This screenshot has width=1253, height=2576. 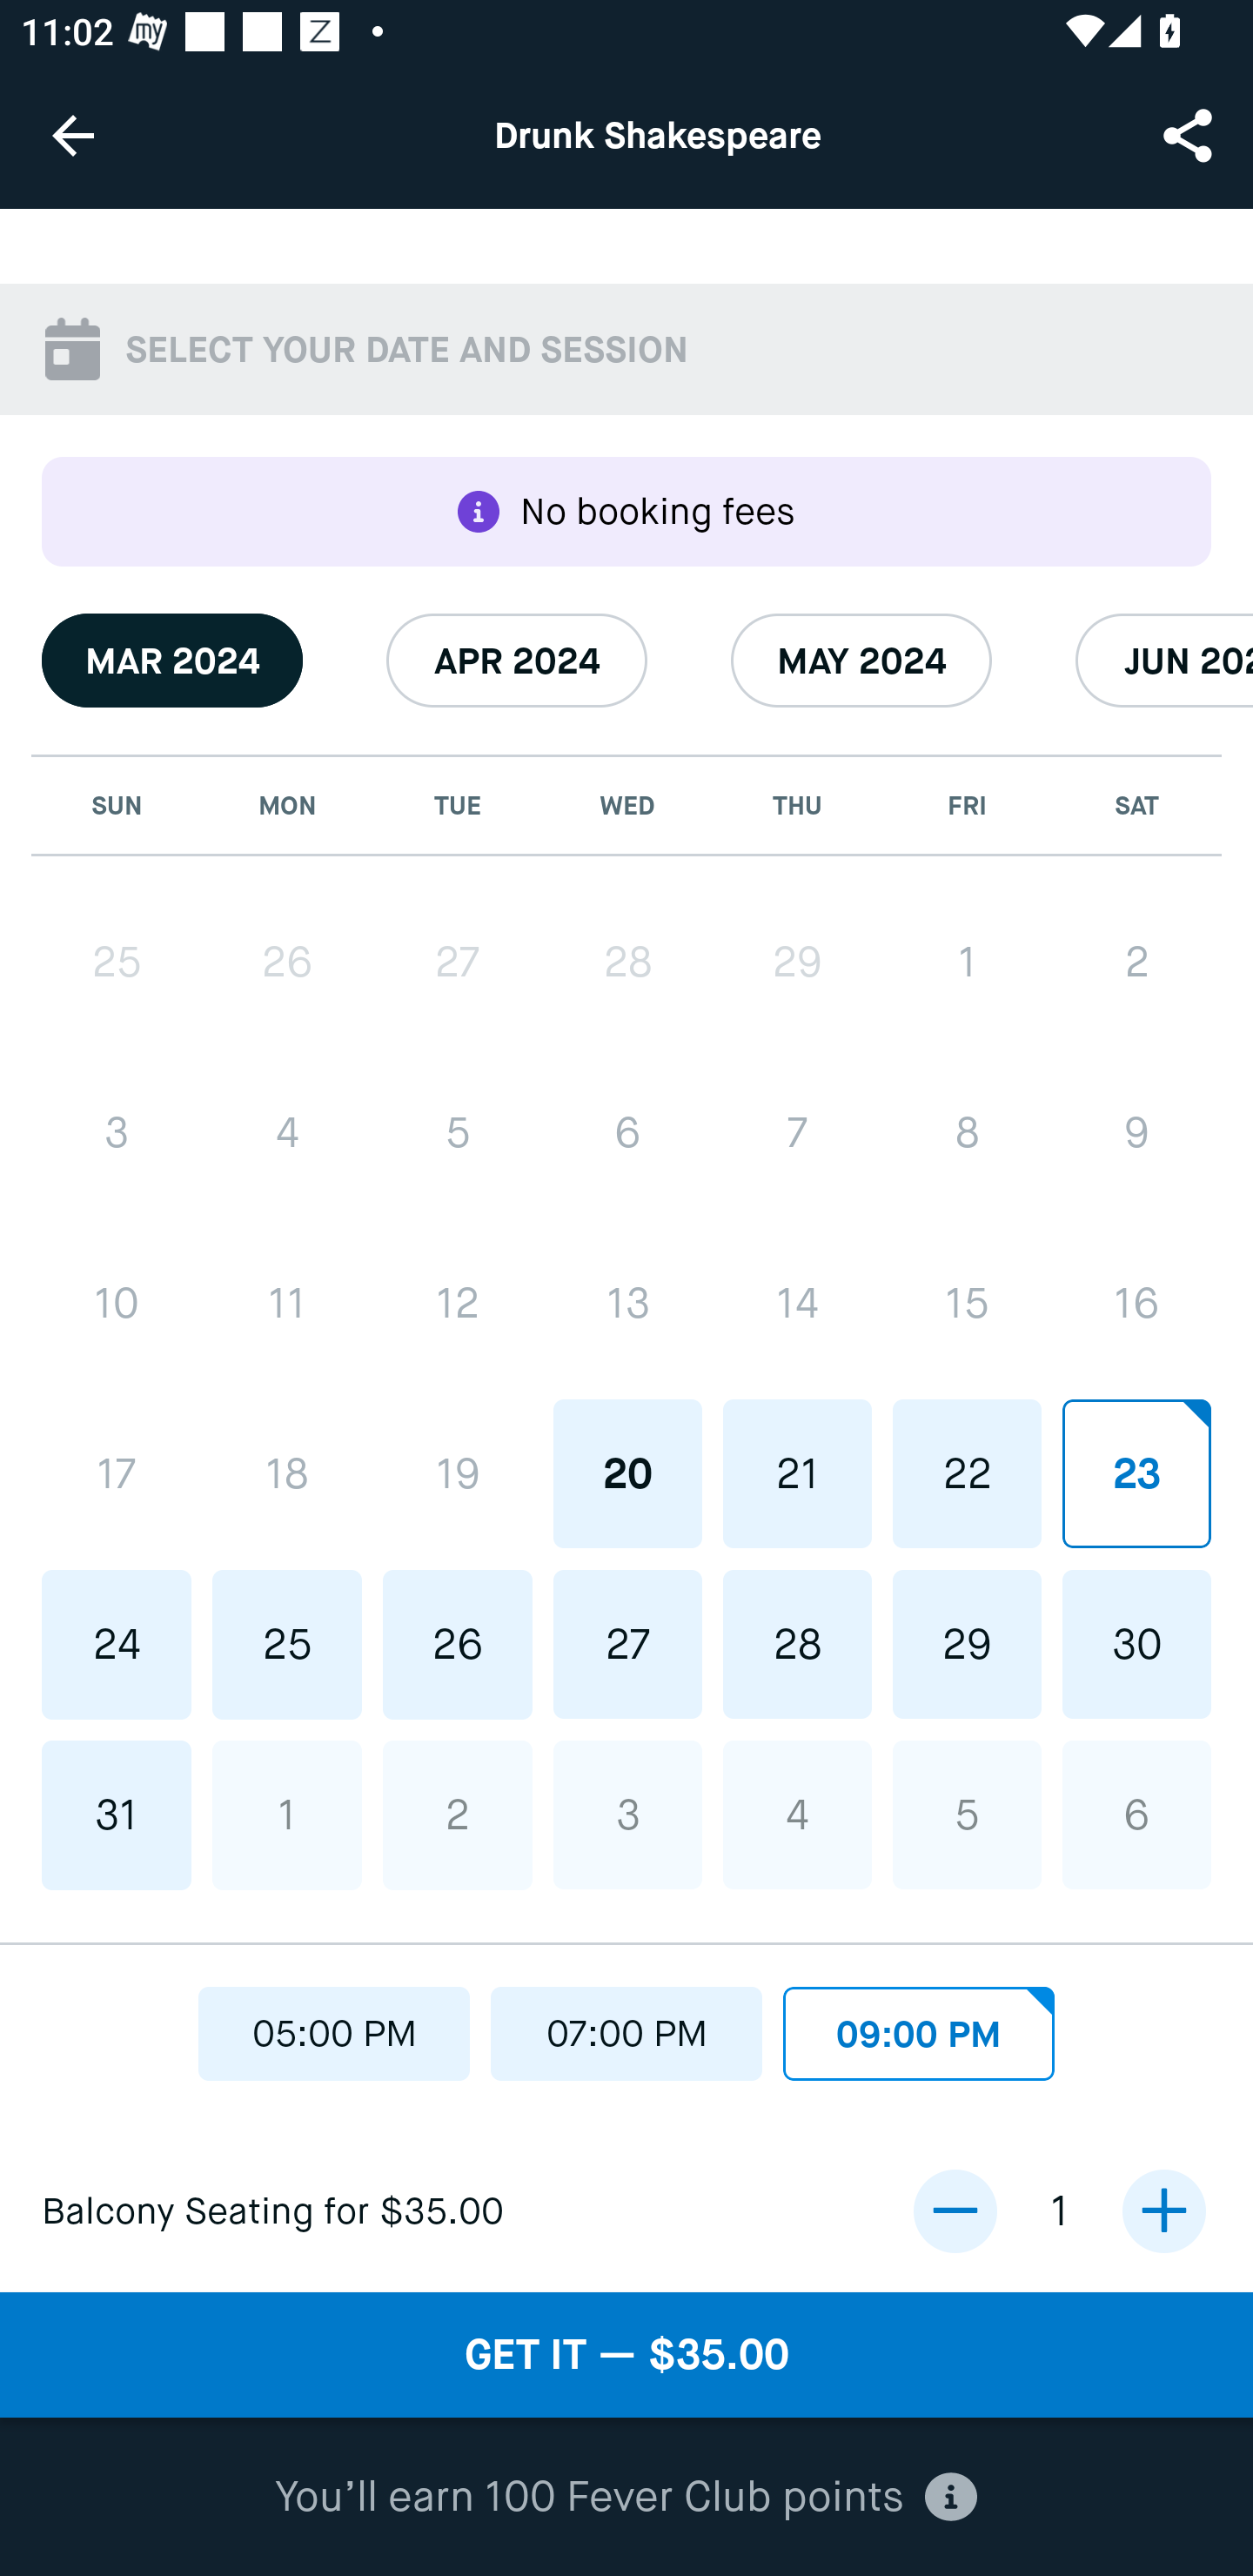 What do you see at coordinates (1163, 2210) in the screenshot?
I see `increase` at bounding box center [1163, 2210].